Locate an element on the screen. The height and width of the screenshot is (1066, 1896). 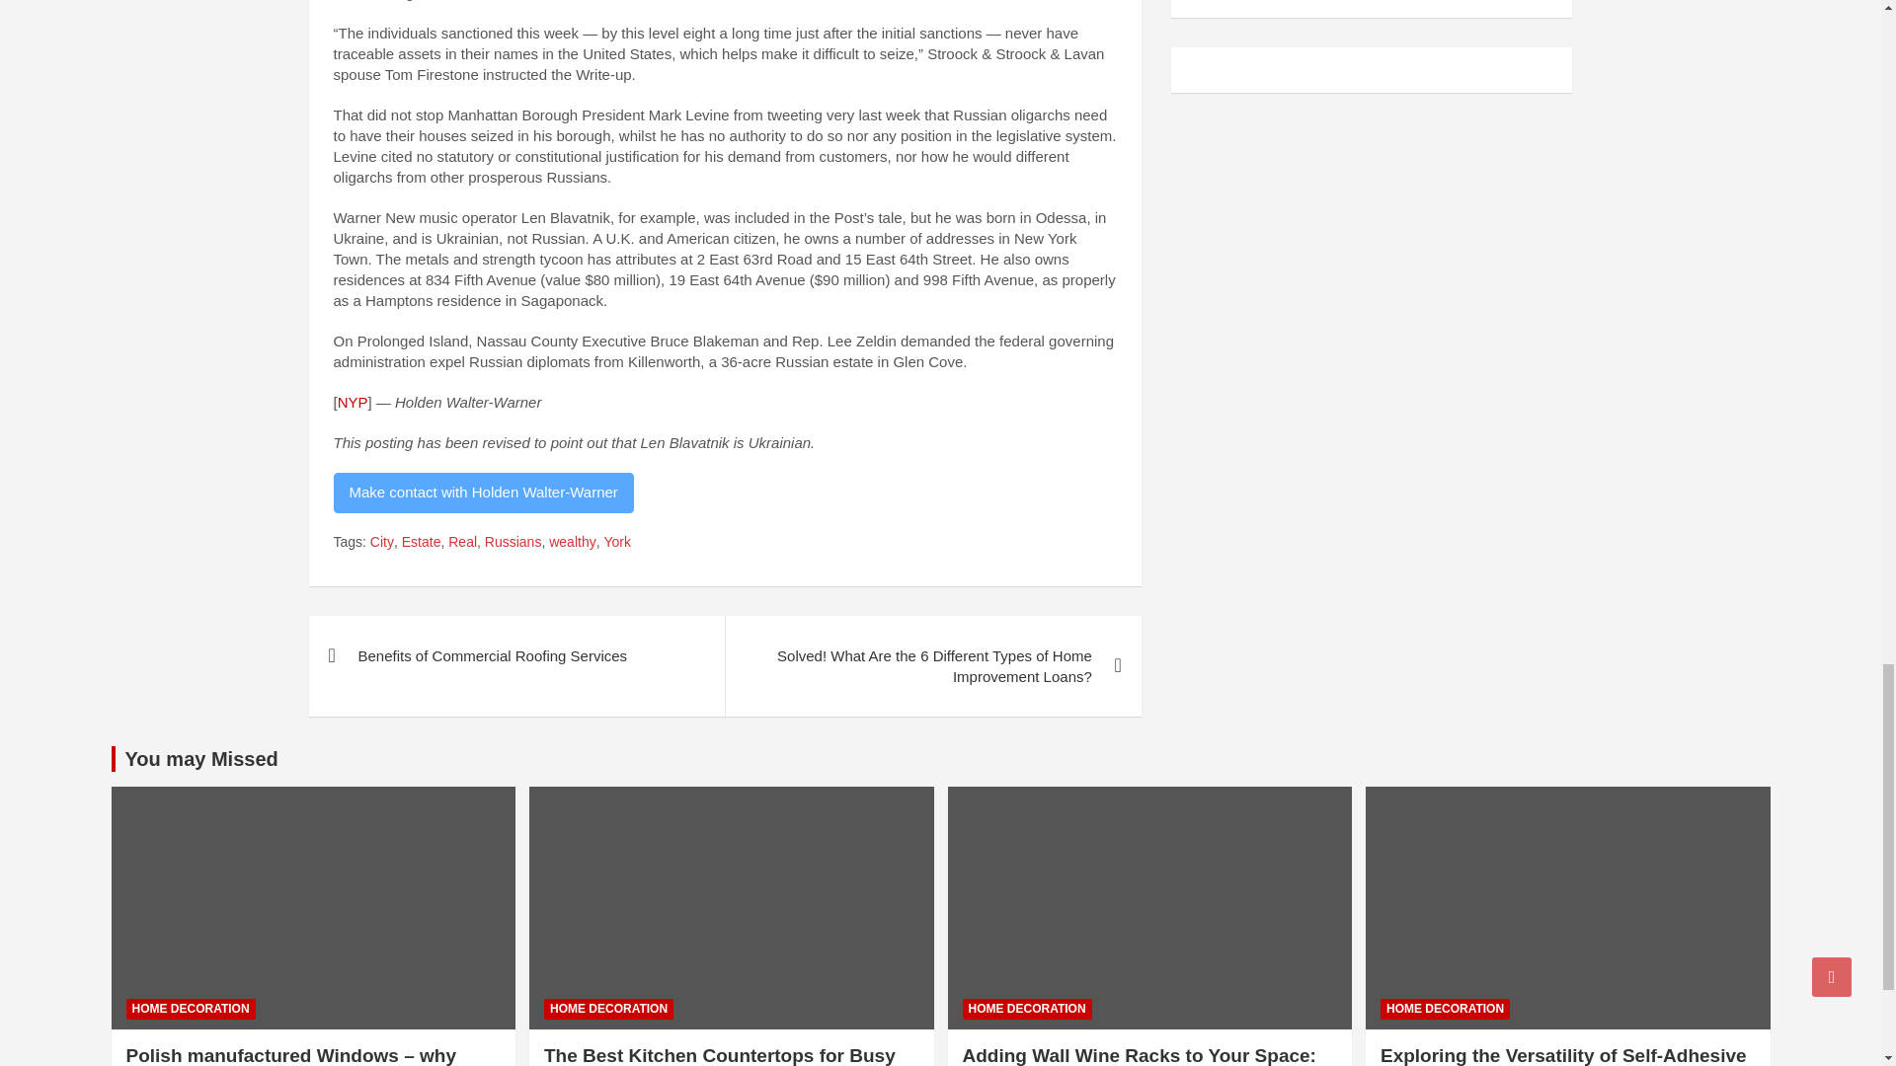
Real is located at coordinates (462, 543).